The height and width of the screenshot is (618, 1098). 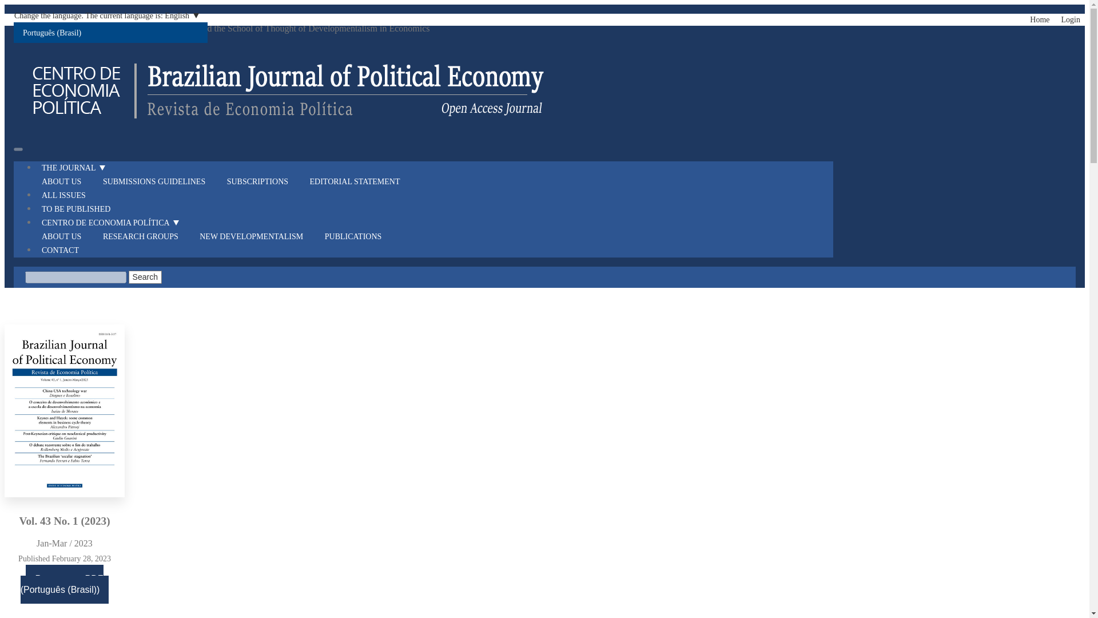 What do you see at coordinates (145, 236) in the screenshot?
I see `RESEARCH GROUPS` at bounding box center [145, 236].